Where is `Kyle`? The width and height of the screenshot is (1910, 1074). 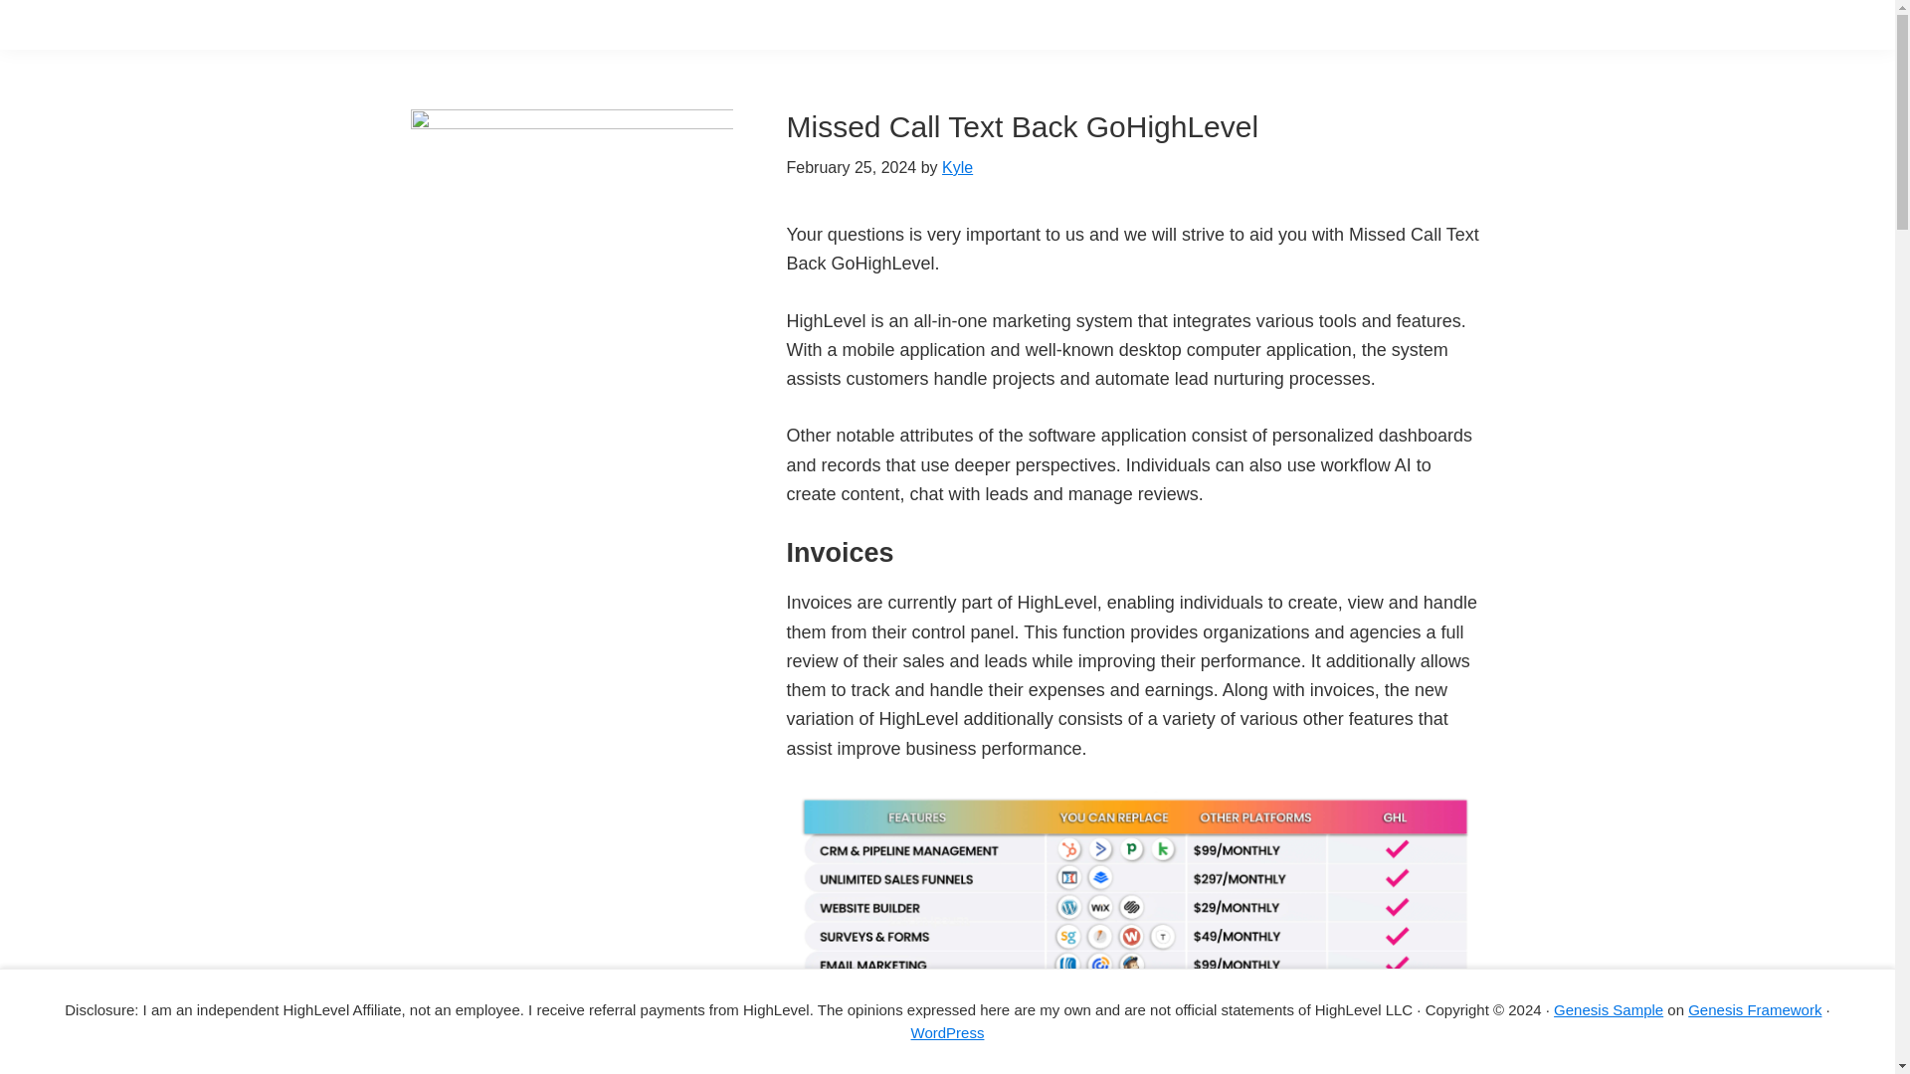 Kyle is located at coordinates (957, 167).